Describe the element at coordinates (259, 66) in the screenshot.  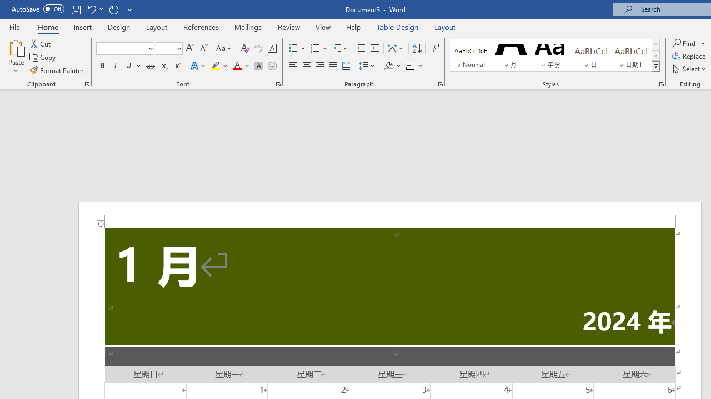
I see `Character Shading` at that location.